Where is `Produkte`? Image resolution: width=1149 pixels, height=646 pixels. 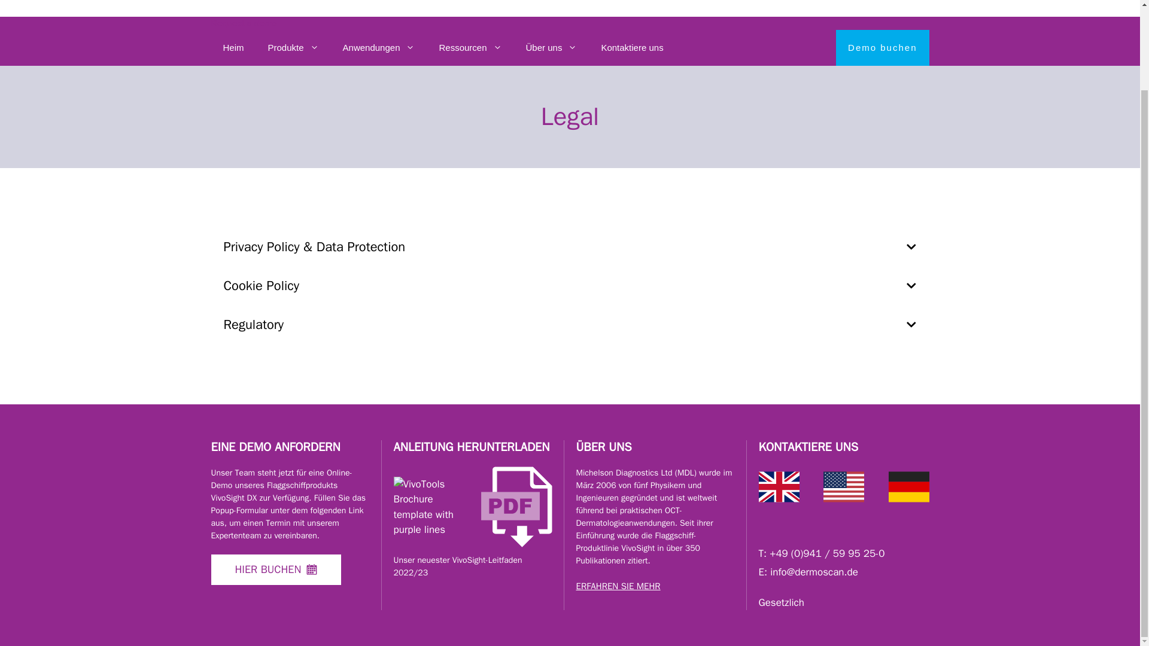 Produkte is located at coordinates (293, 48).